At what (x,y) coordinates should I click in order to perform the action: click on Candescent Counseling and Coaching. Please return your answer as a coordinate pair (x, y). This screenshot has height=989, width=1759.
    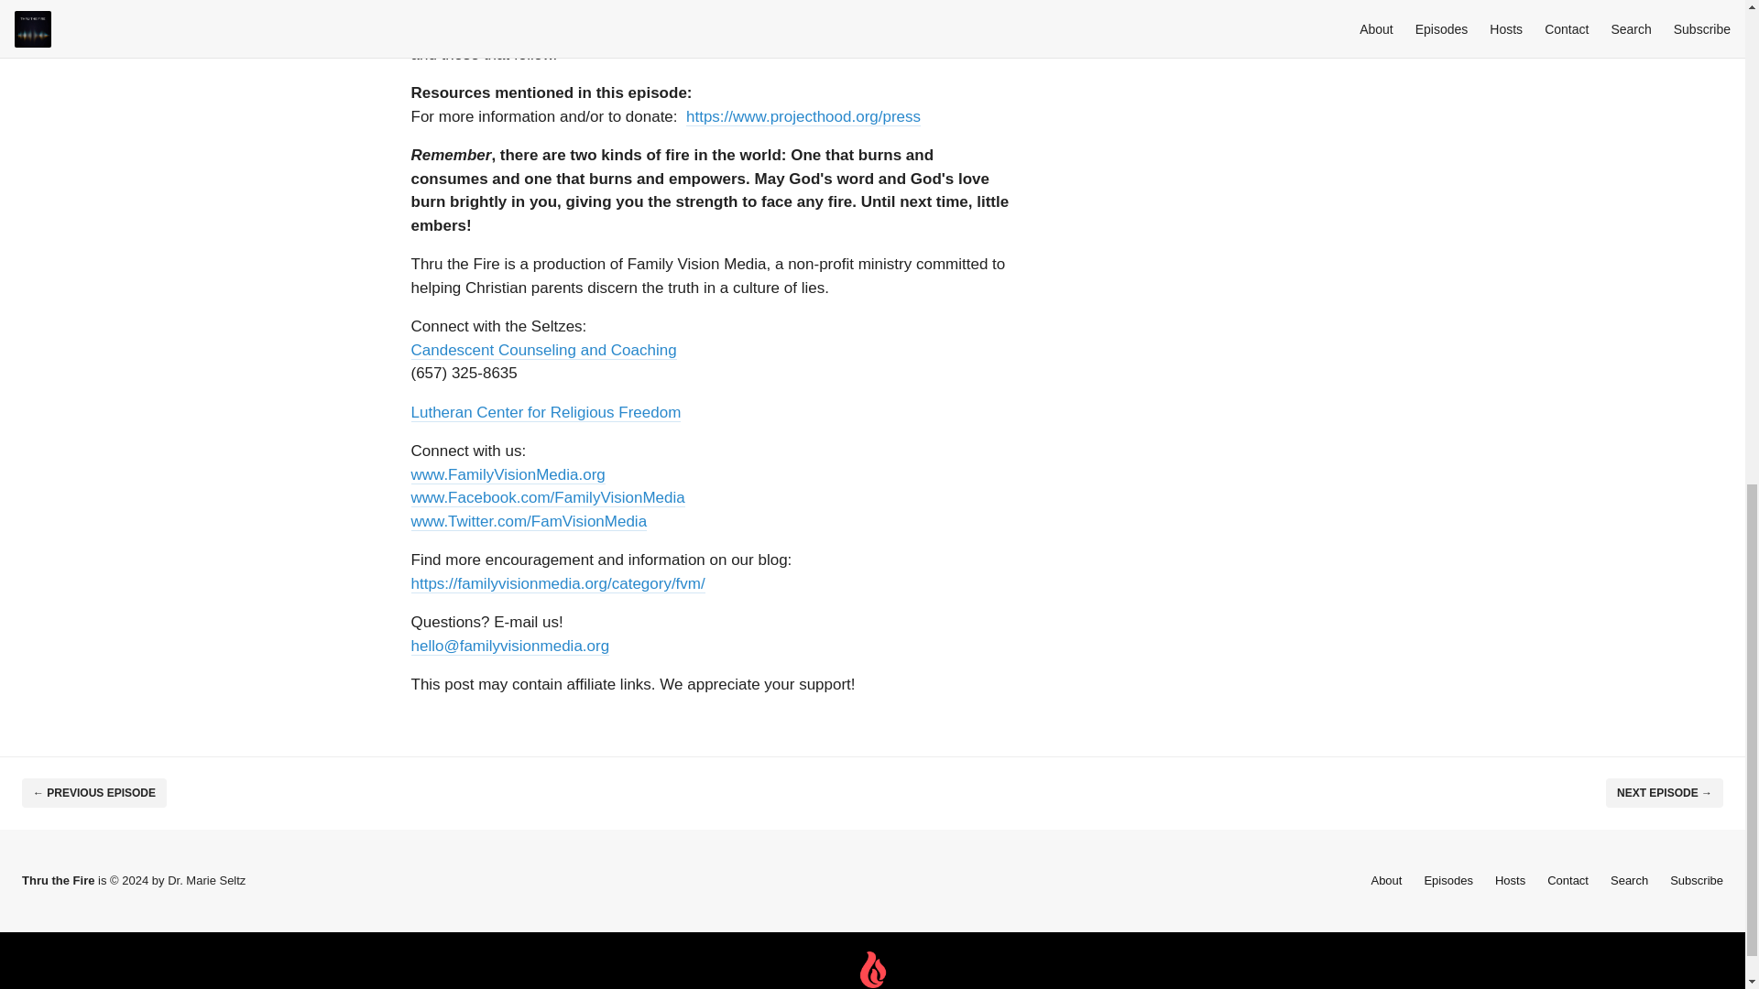
    Looking at the image, I should click on (542, 348).